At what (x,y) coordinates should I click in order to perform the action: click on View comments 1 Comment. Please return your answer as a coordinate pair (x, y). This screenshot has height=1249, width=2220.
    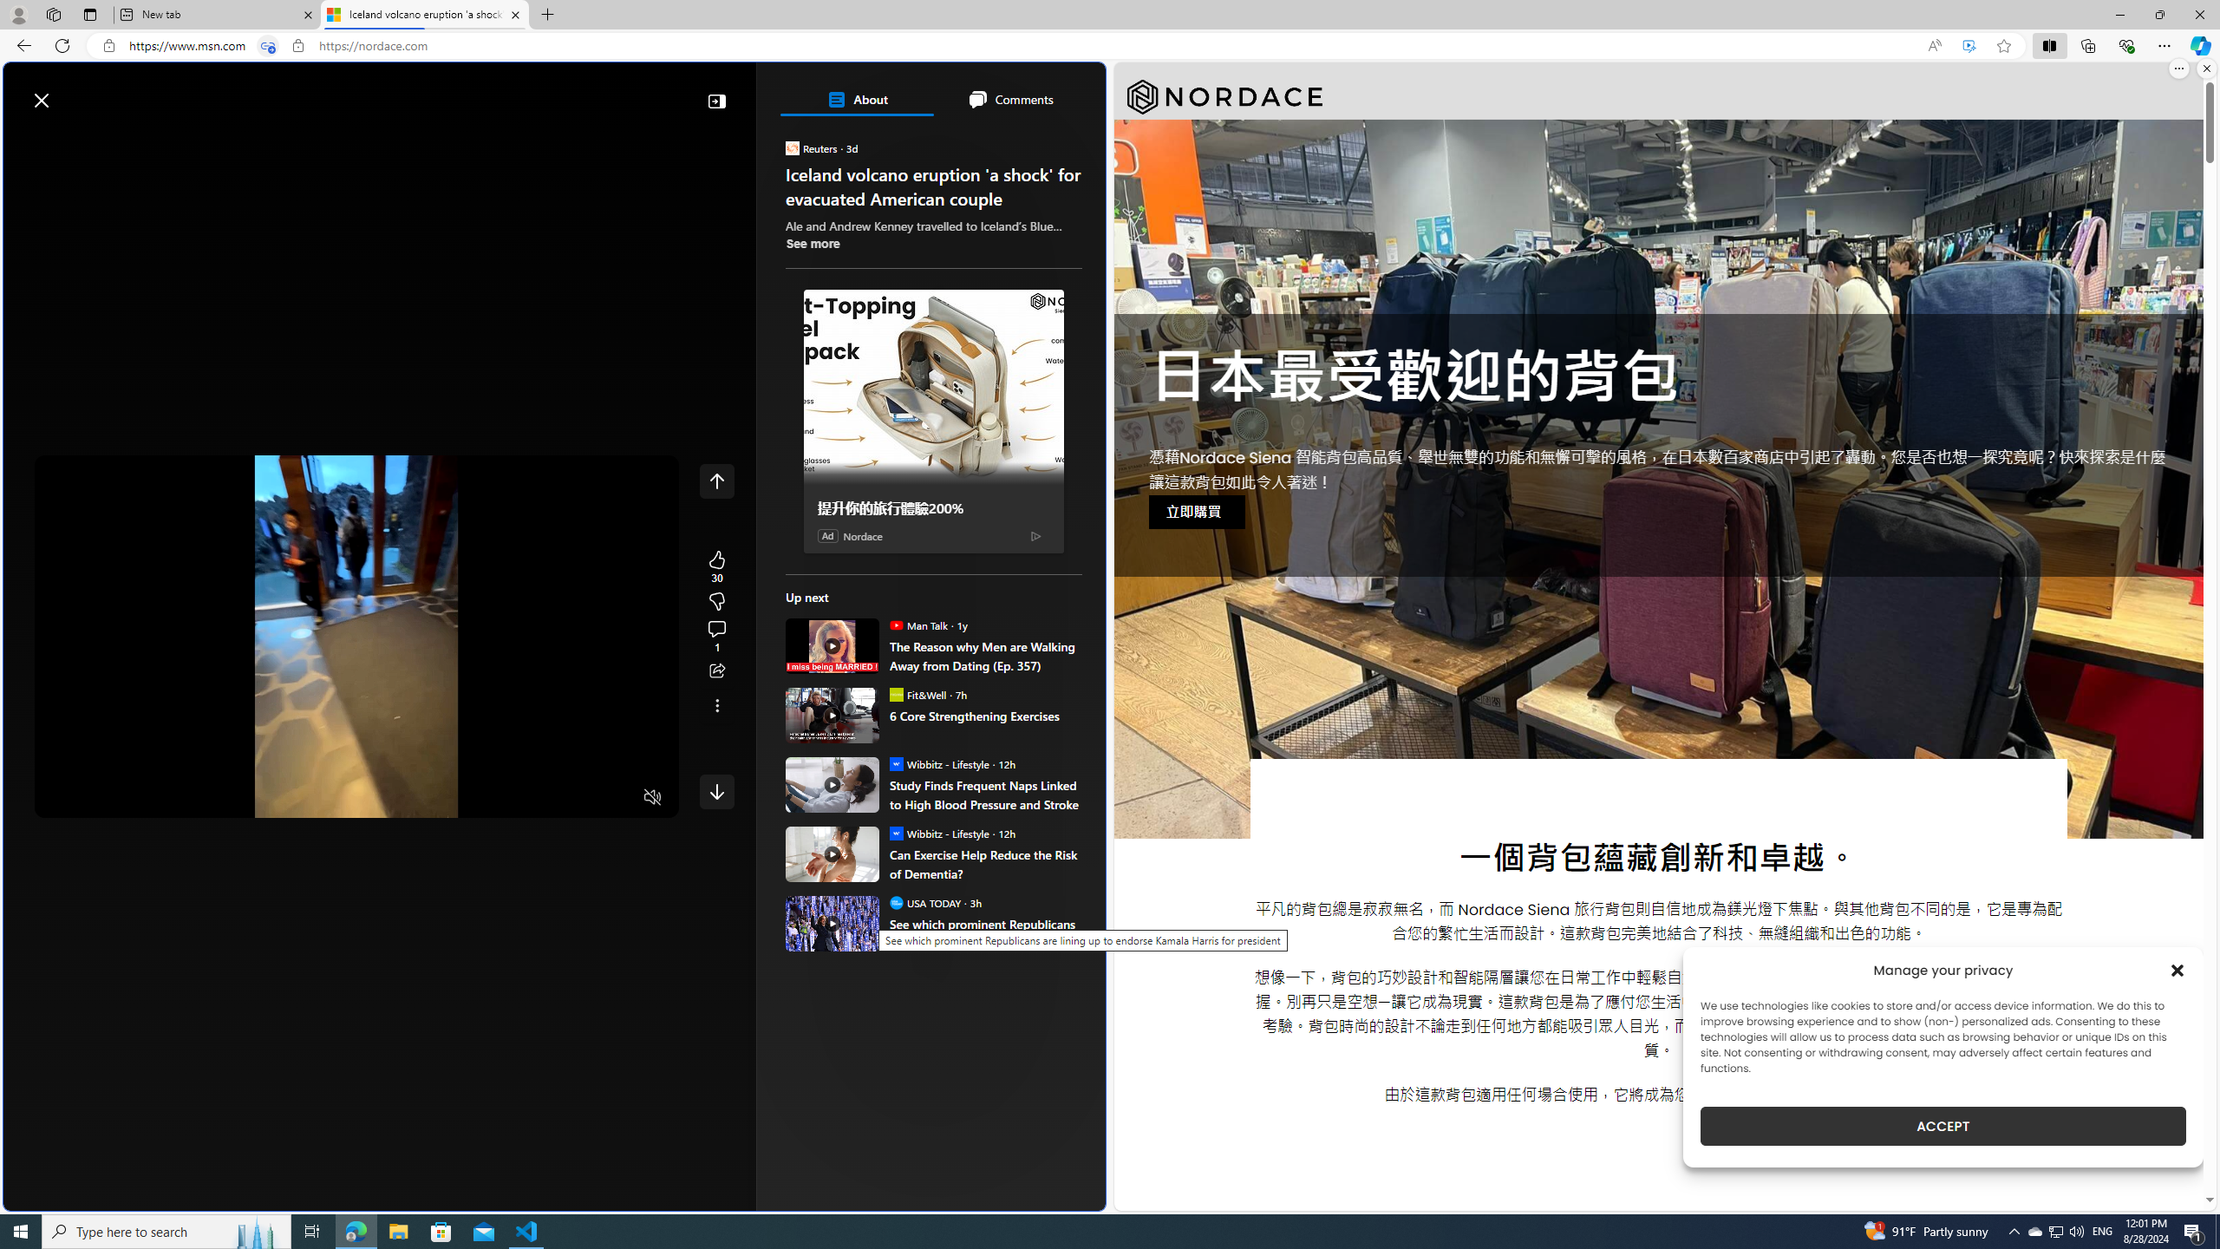
    Looking at the image, I should click on (716, 637).